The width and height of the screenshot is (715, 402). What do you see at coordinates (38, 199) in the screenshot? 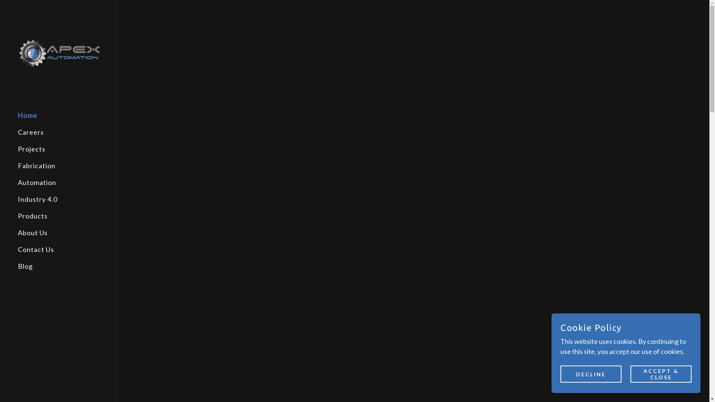
I see `Industry 4.0` at bounding box center [38, 199].